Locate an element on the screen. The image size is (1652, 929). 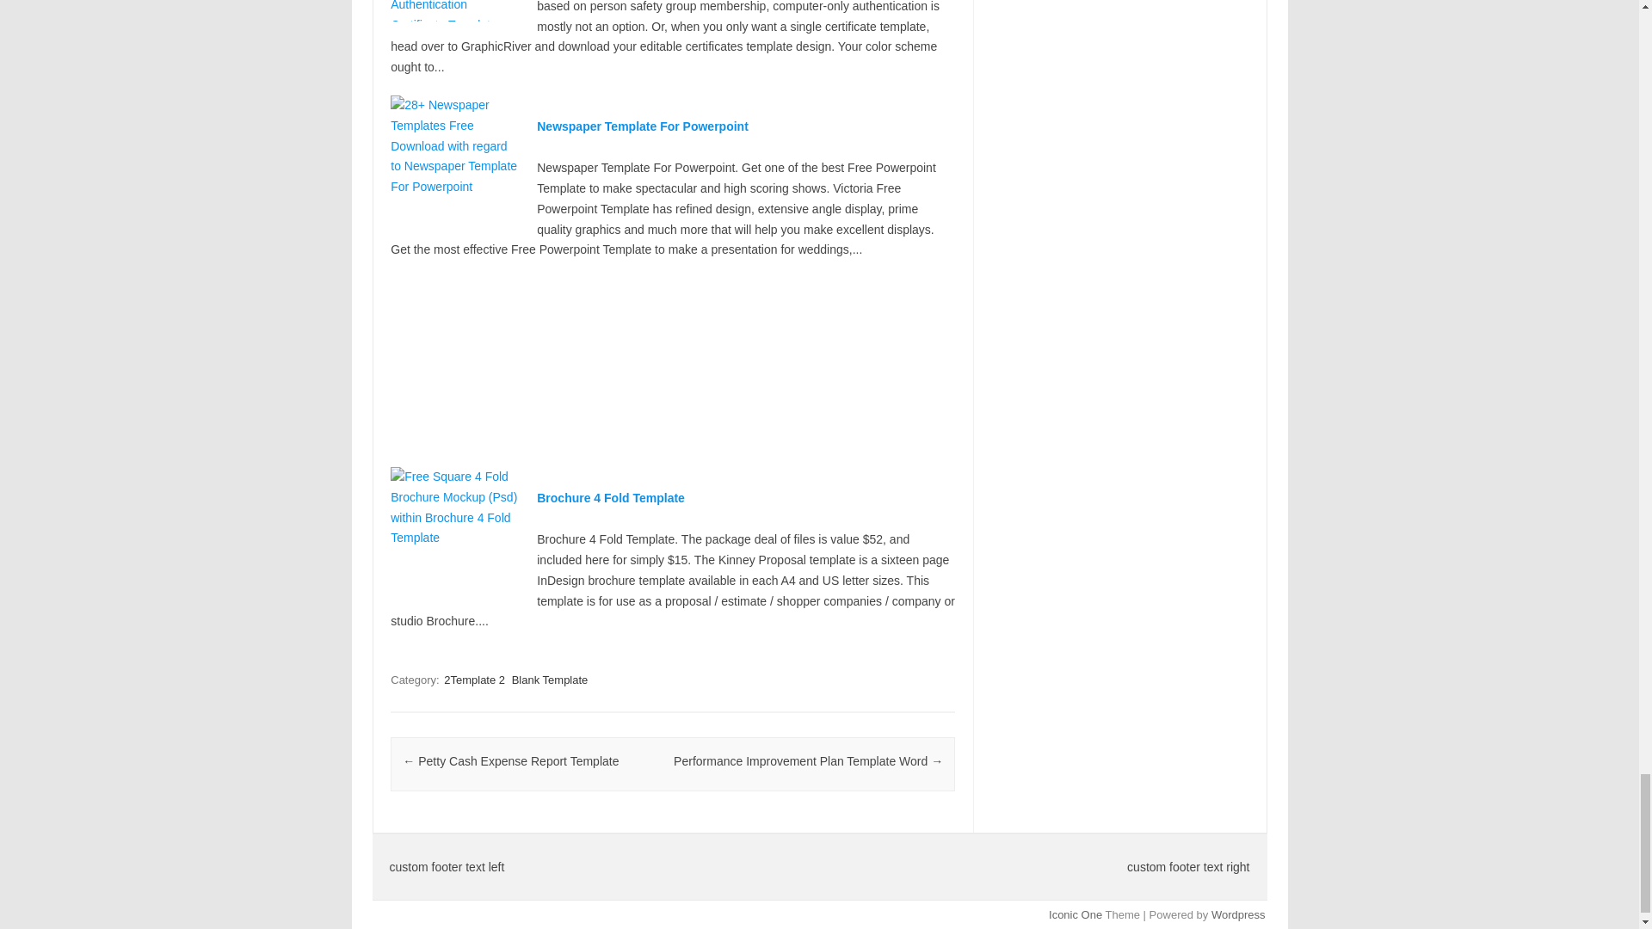
Blank Template is located at coordinates (550, 680).